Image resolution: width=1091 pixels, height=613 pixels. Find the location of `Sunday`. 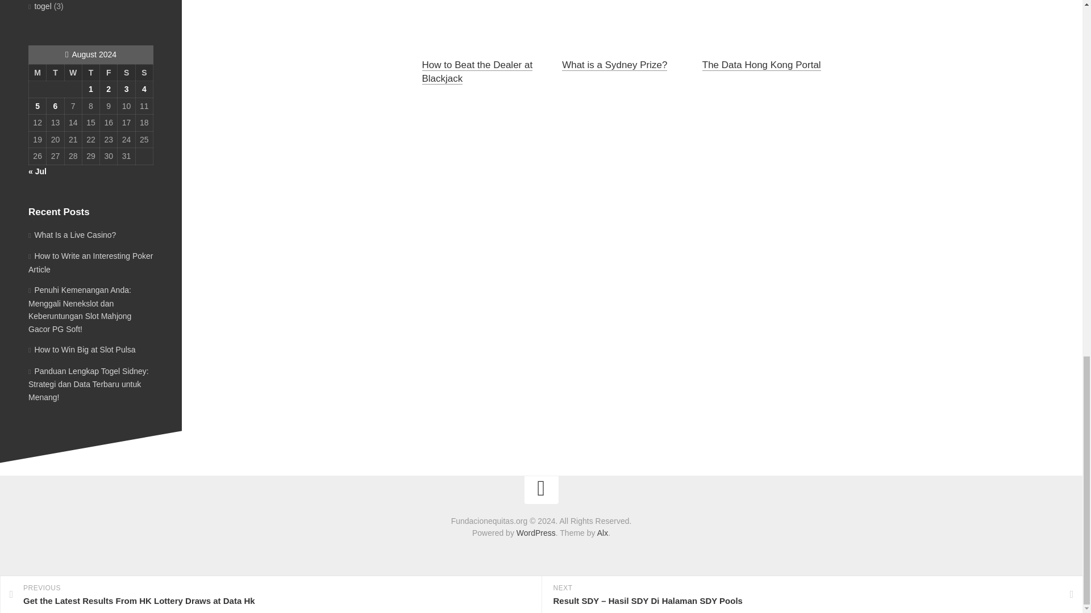

Sunday is located at coordinates (144, 73).